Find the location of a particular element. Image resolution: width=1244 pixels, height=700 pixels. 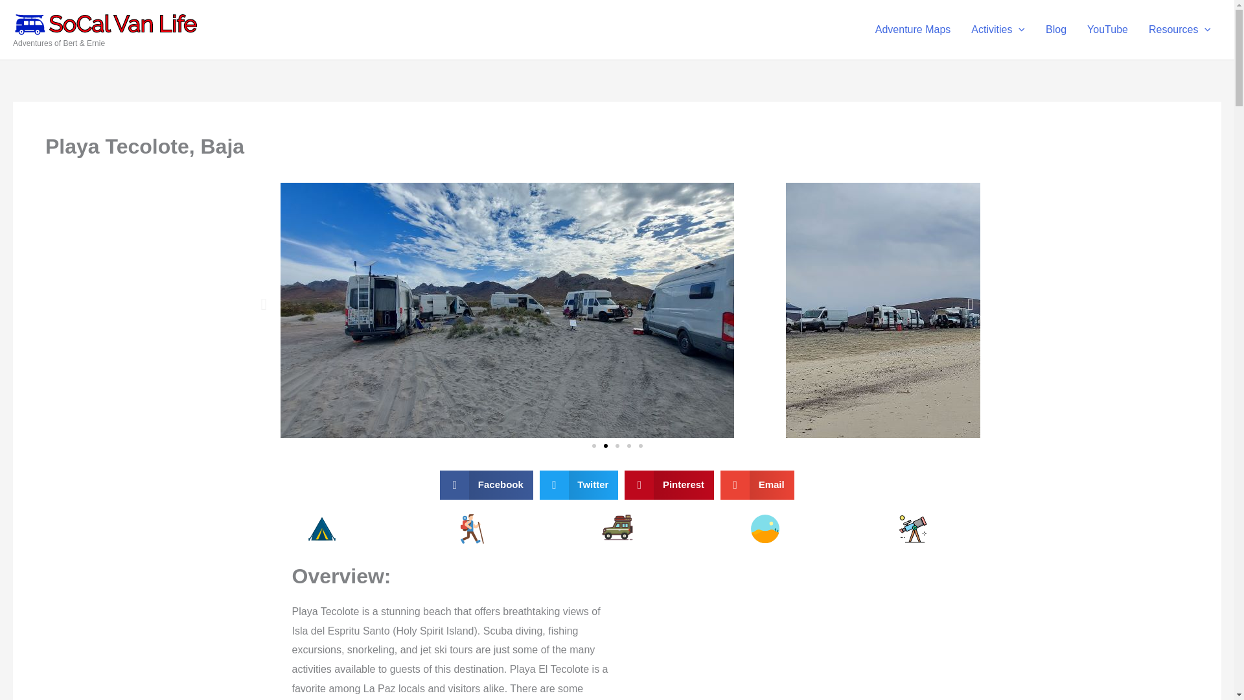

Playa Tecolote is located at coordinates (774, 632).